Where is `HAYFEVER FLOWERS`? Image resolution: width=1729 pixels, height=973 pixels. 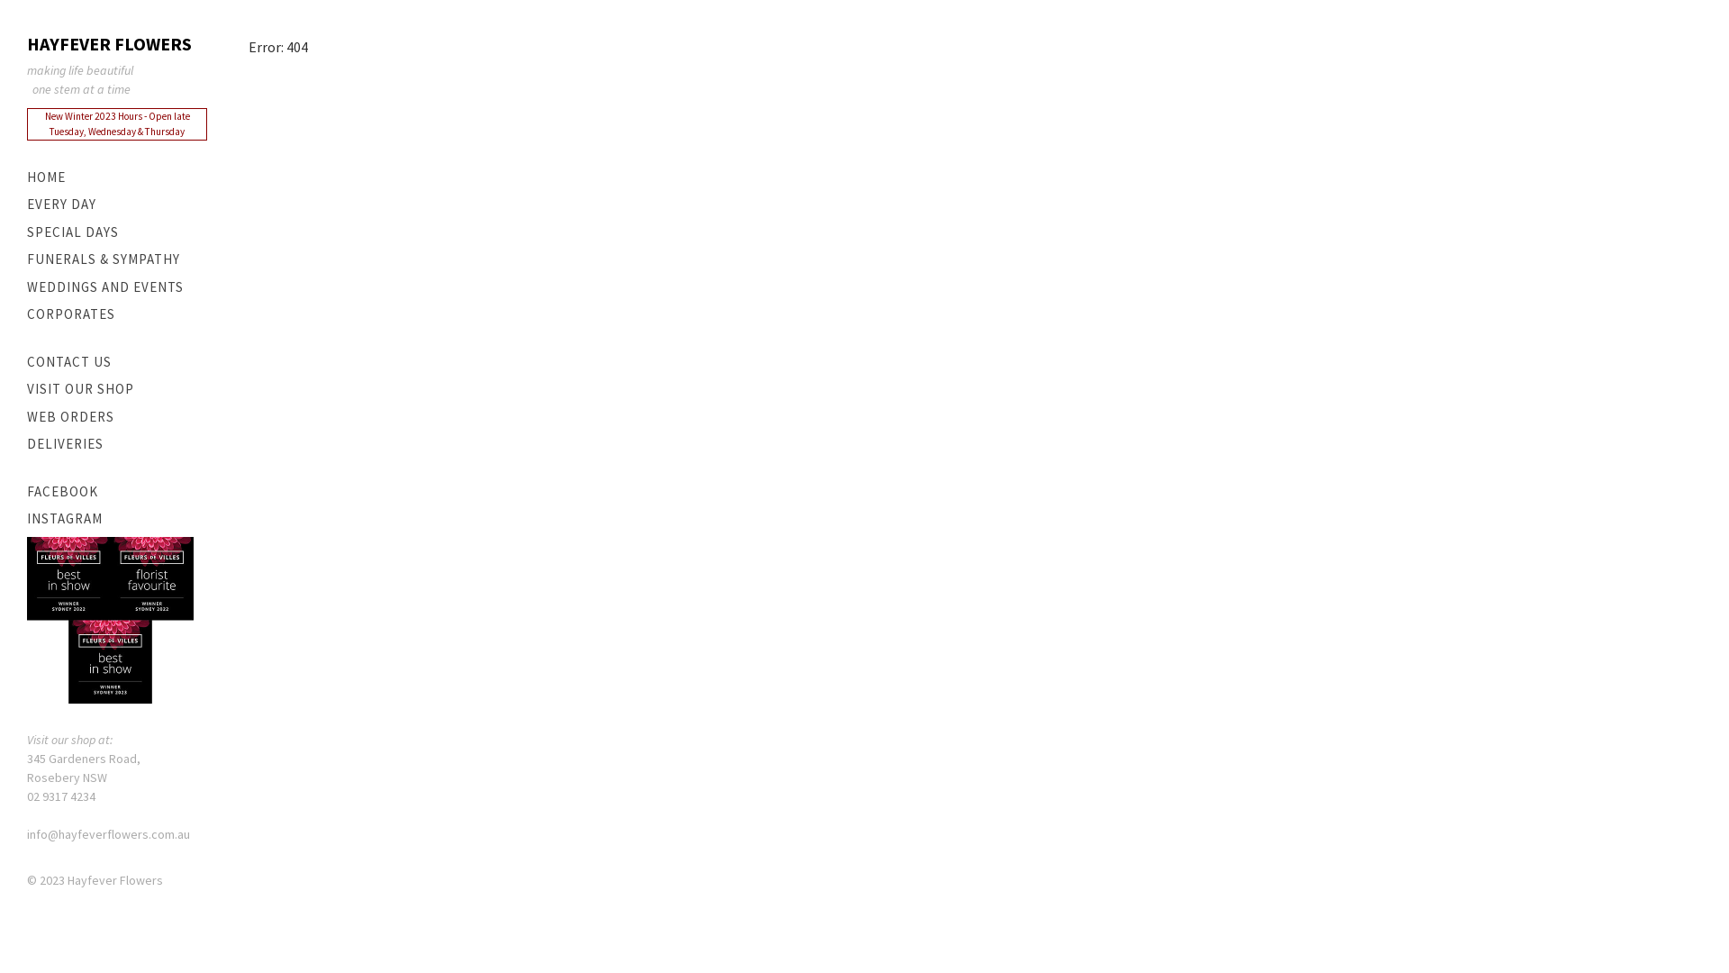 HAYFEVER FLOWERS is located at coordinates (117, 44).